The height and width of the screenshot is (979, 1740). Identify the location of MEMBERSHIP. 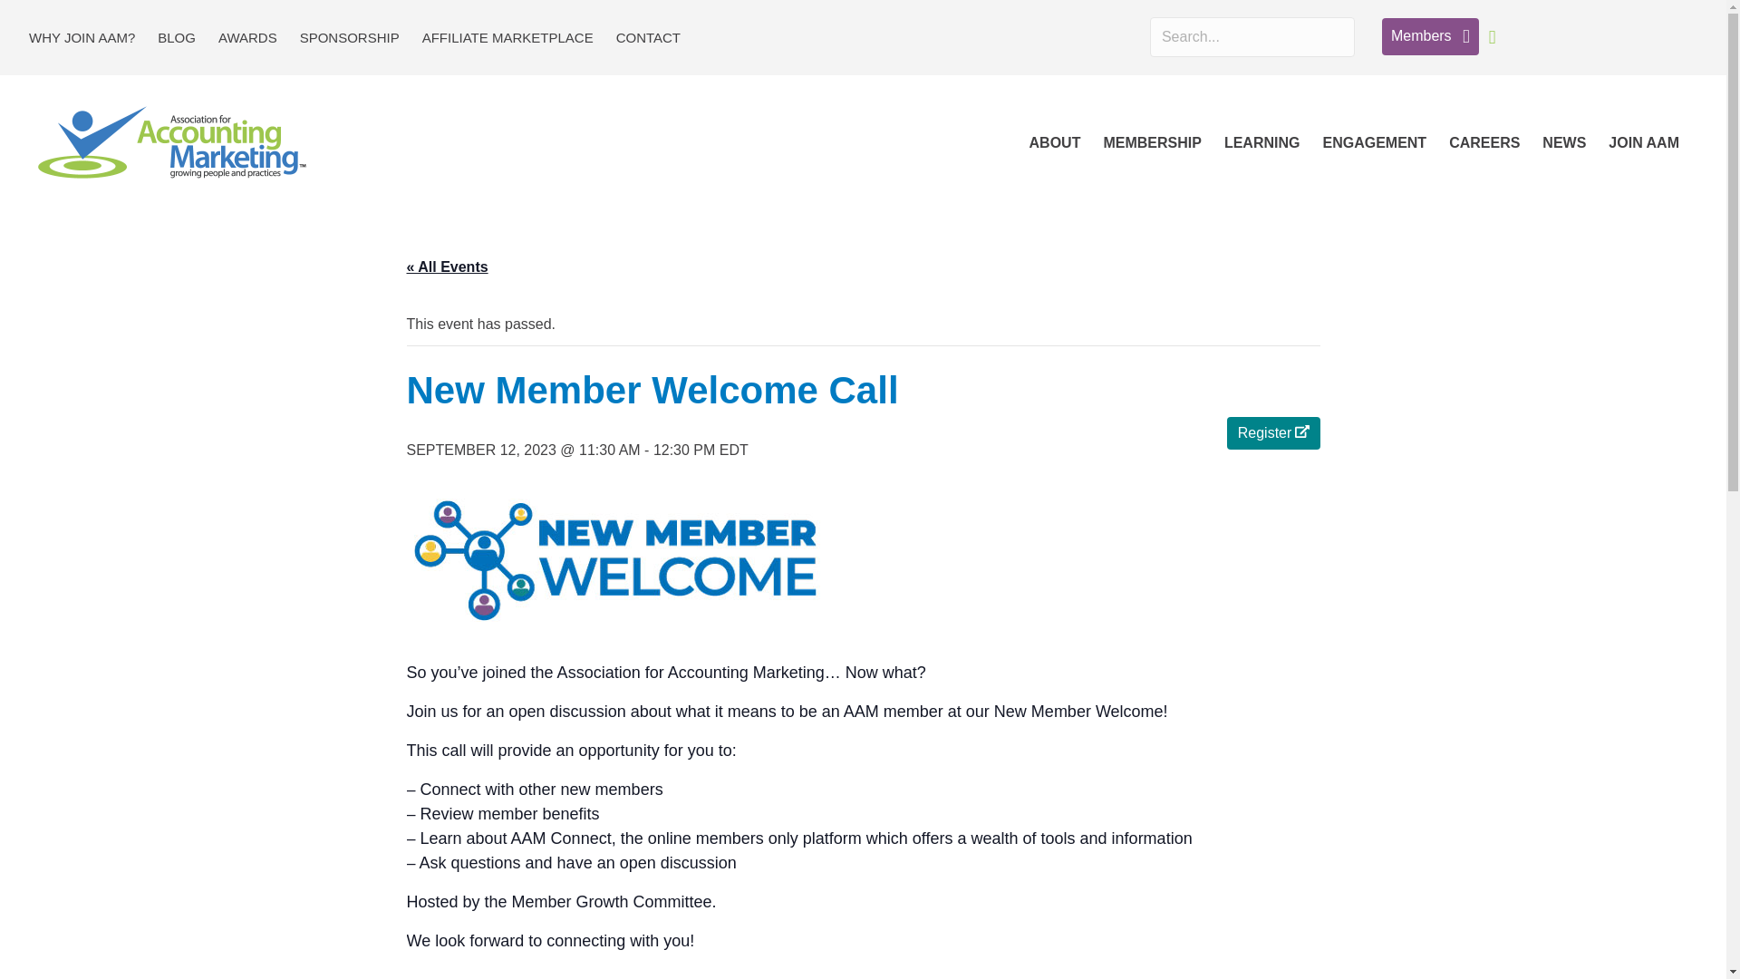
(1151, 143).